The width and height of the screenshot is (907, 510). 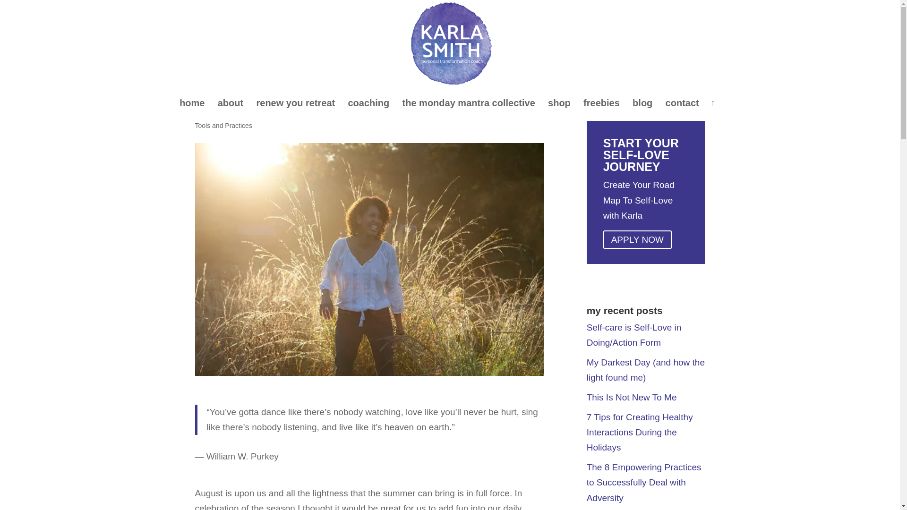 What do you see at coordinates (368, 104) in the screenshot?
I see `coaching` at bounding box center [368, 104].